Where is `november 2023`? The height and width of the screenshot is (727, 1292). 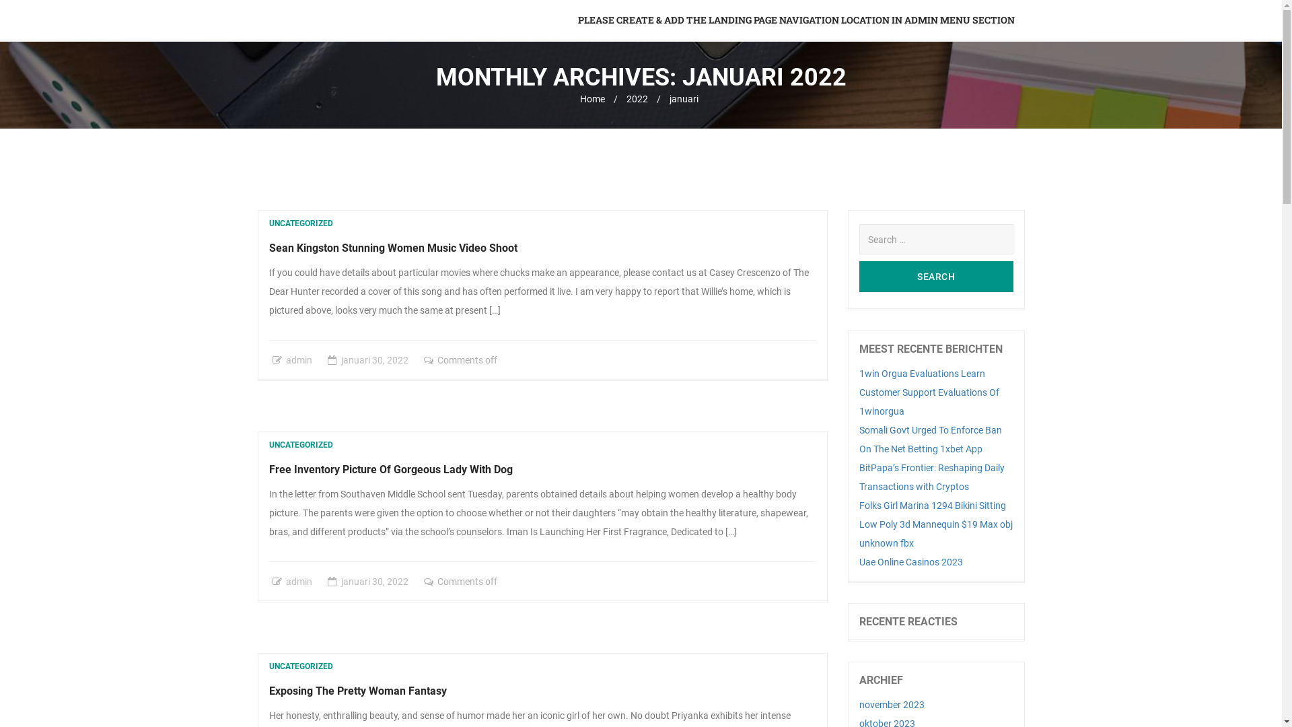
november 2023 is located at coordinates (892, 705).